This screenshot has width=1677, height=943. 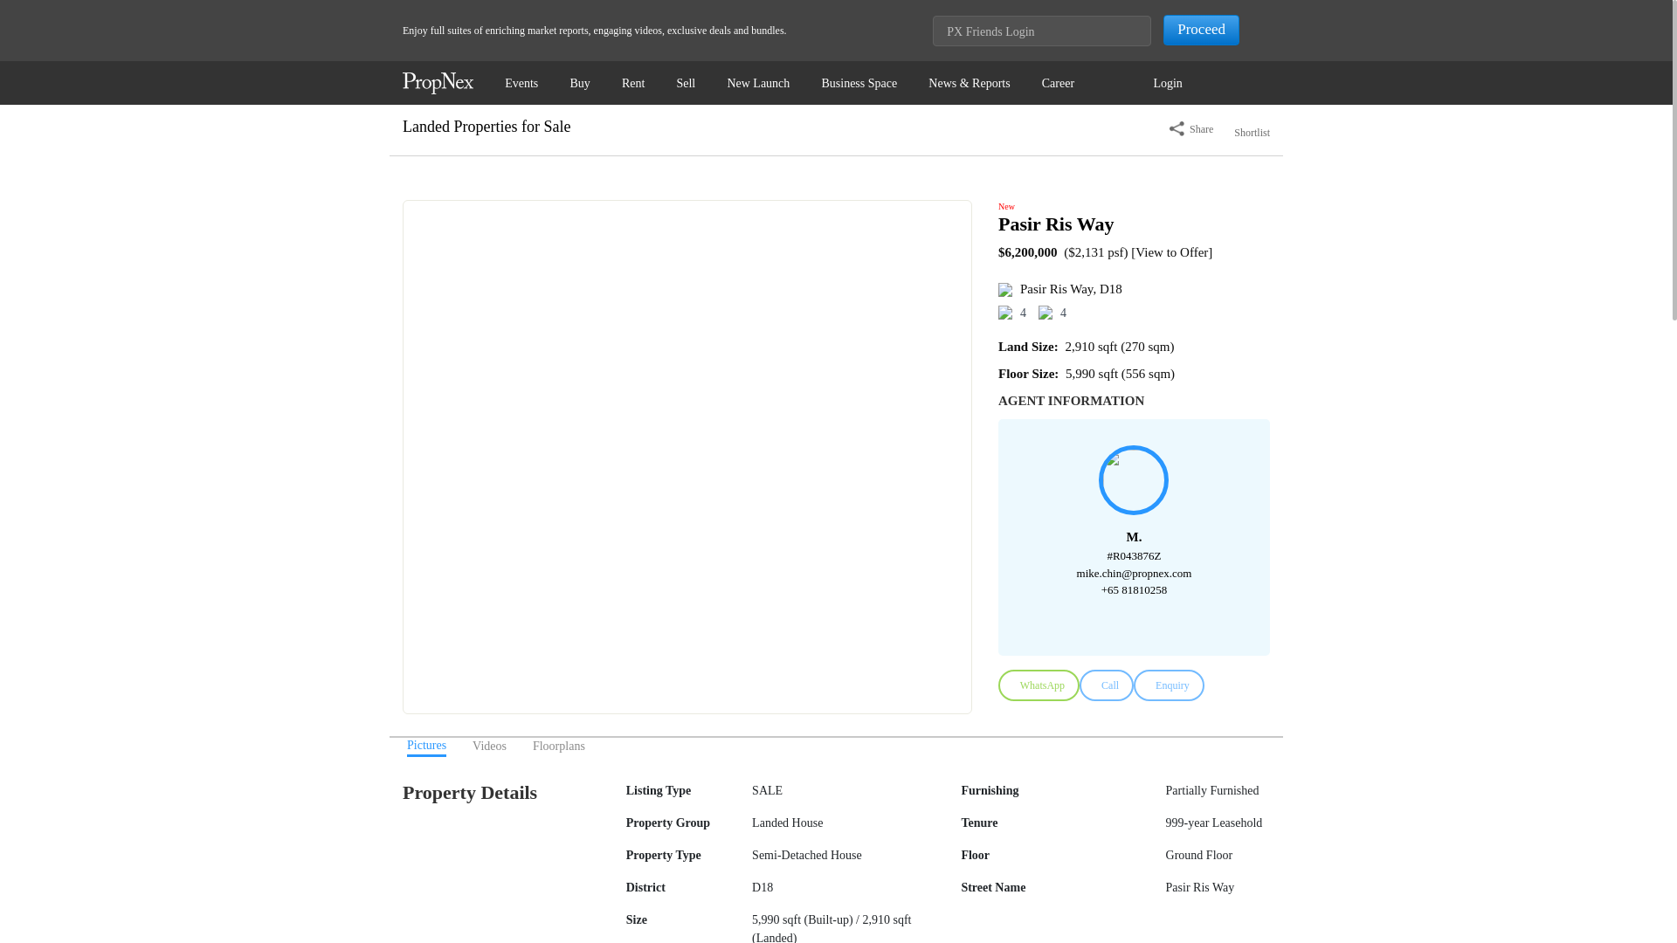 What do you see at coordinates (1190, 129) in the screenshot?
I see `Share` at bounding box center [1190, 129].